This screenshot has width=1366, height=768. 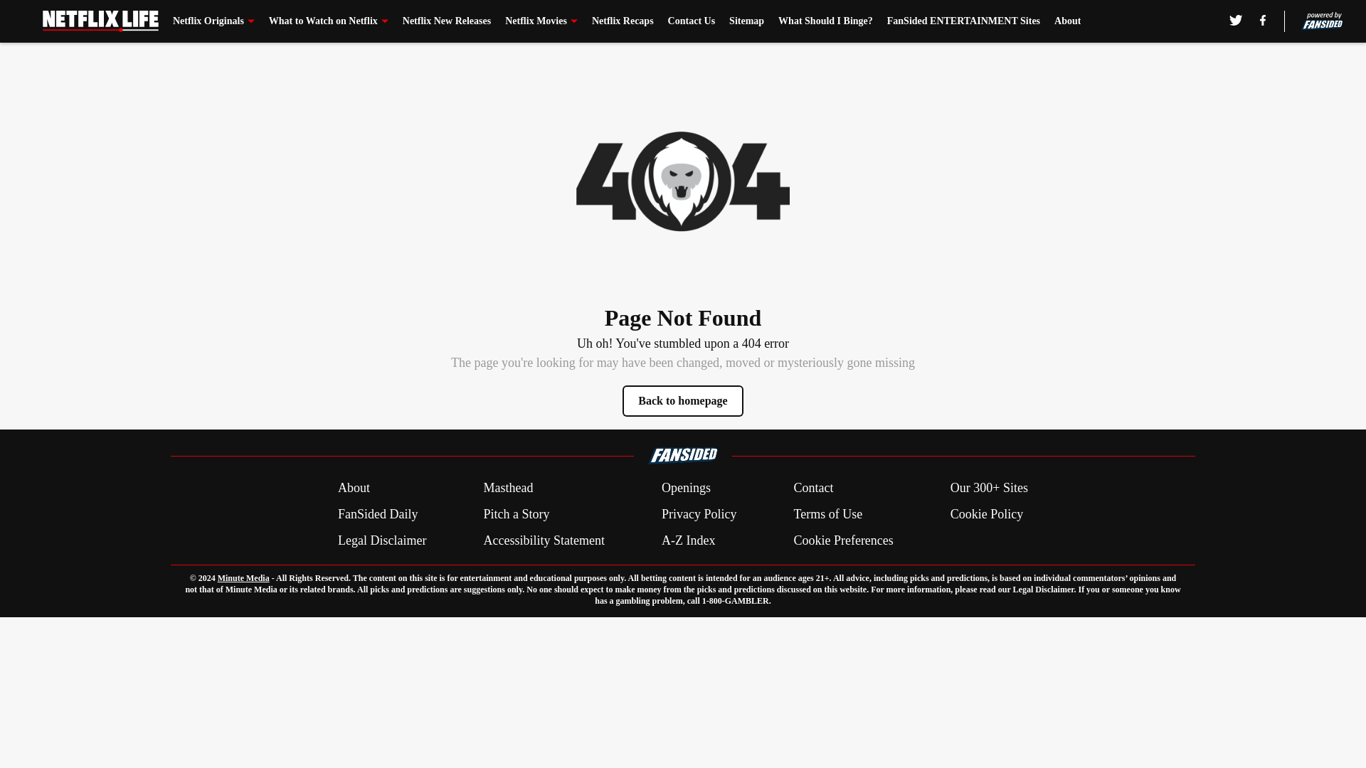 I want to click on Error image, so click(x=683, y=181).